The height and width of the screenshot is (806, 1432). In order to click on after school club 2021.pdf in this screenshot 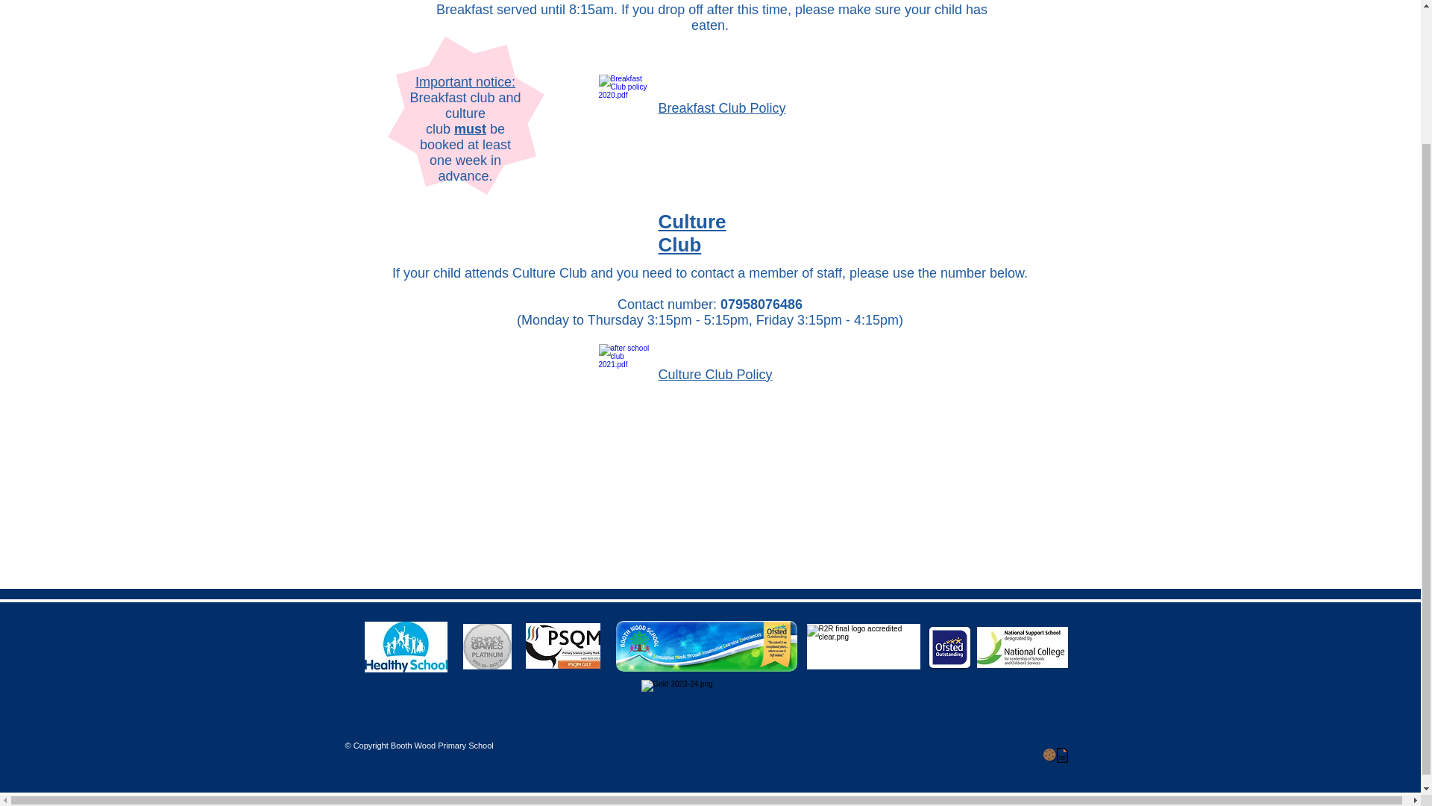, I will do `click(626, 376)`.